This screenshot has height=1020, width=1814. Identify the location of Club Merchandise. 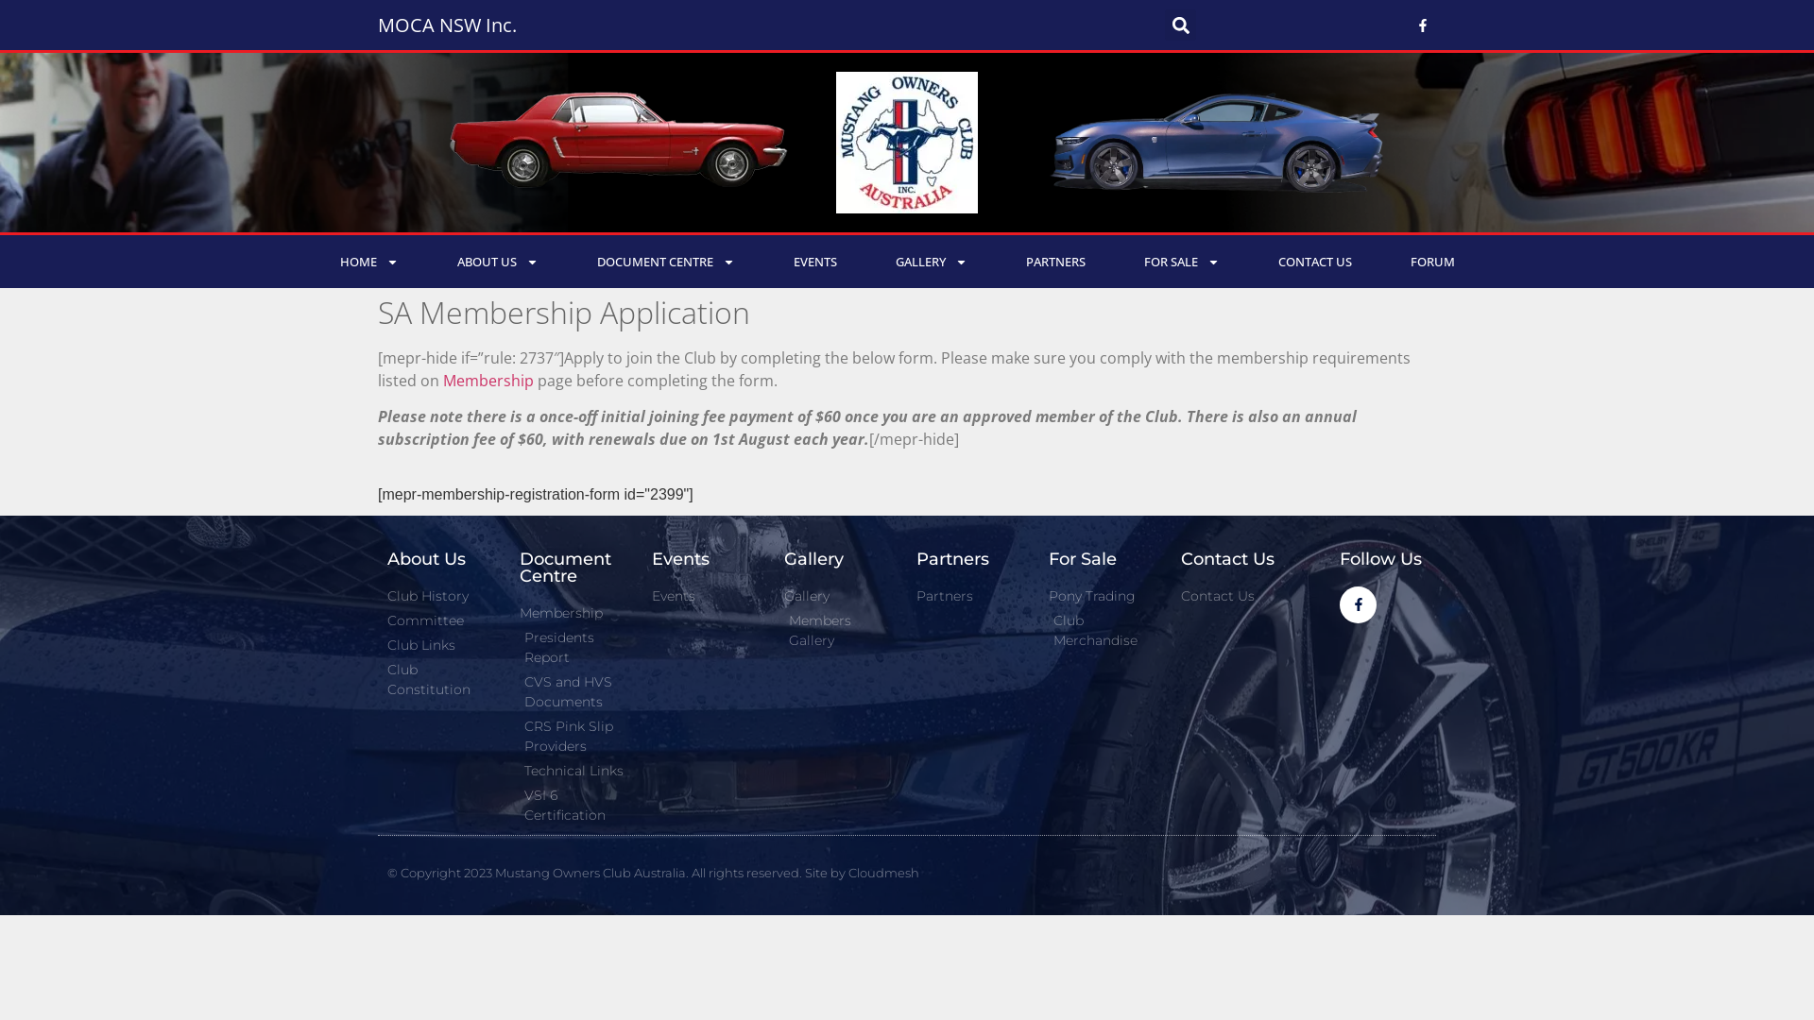
(1105, 631).